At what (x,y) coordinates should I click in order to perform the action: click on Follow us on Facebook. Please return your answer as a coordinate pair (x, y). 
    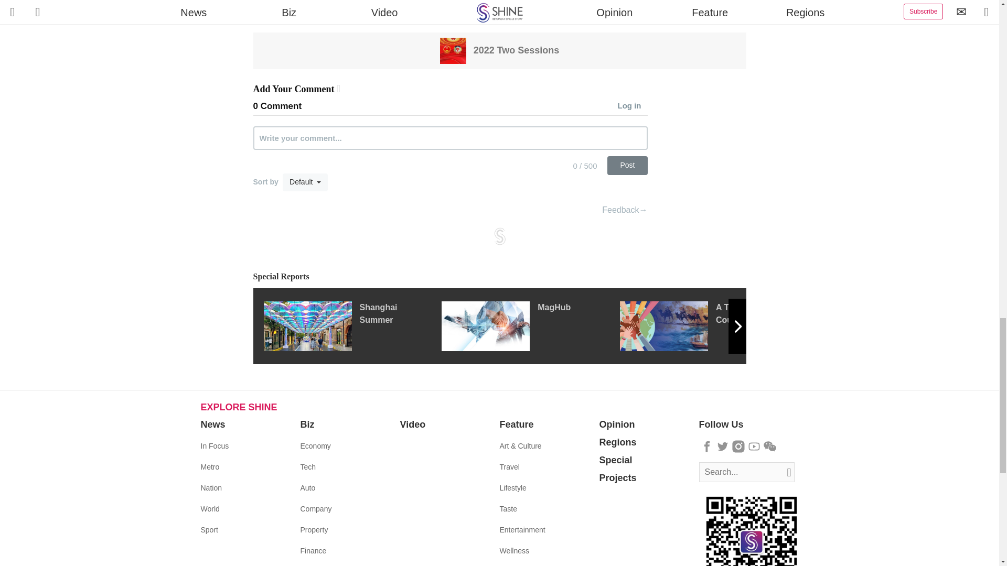
    Looking at the image, I should click on (707, 447).